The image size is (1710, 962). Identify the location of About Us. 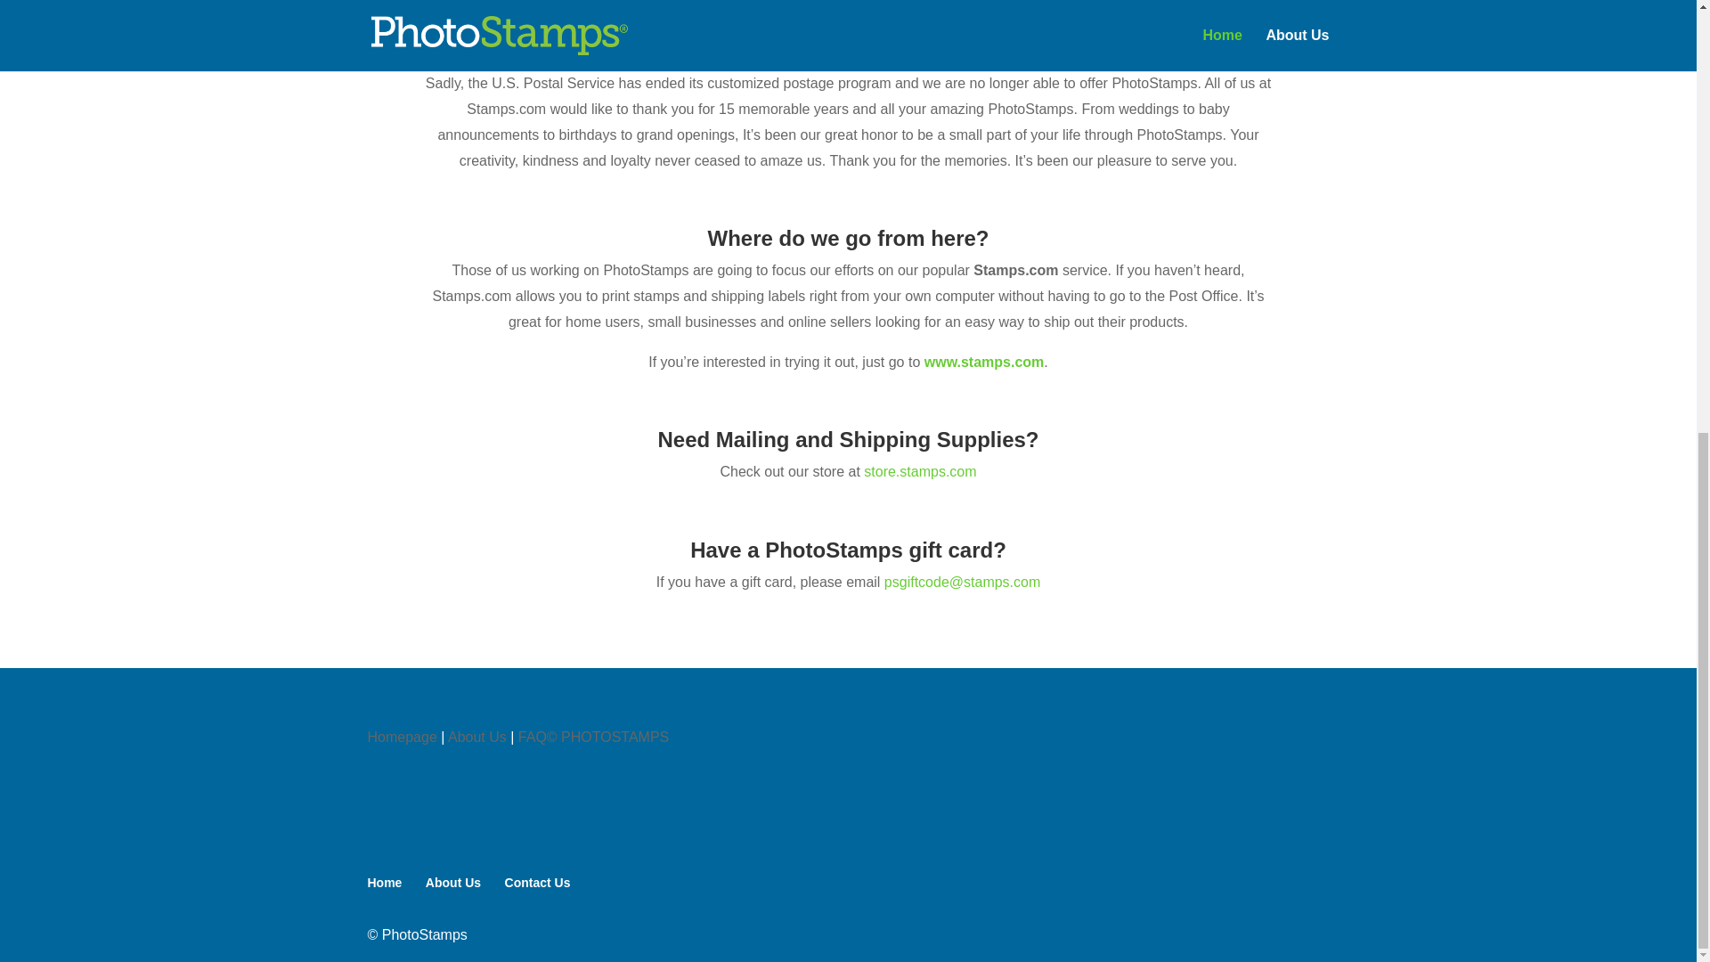
(479, 736).